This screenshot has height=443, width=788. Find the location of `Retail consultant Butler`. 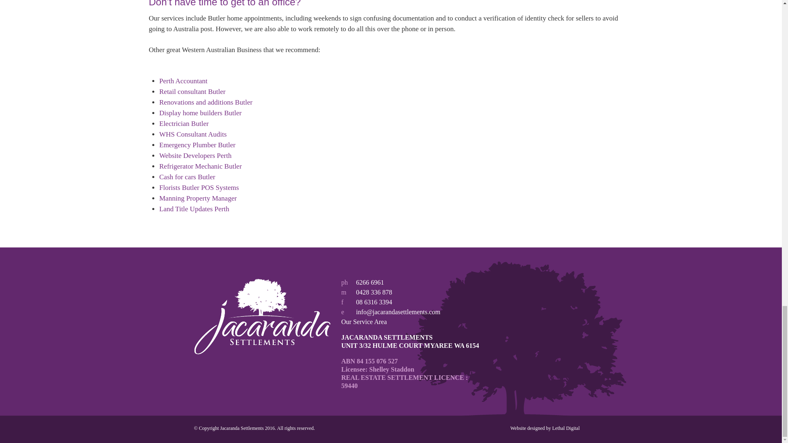

Retail consultant Butler is located at coordinates (192, 91).